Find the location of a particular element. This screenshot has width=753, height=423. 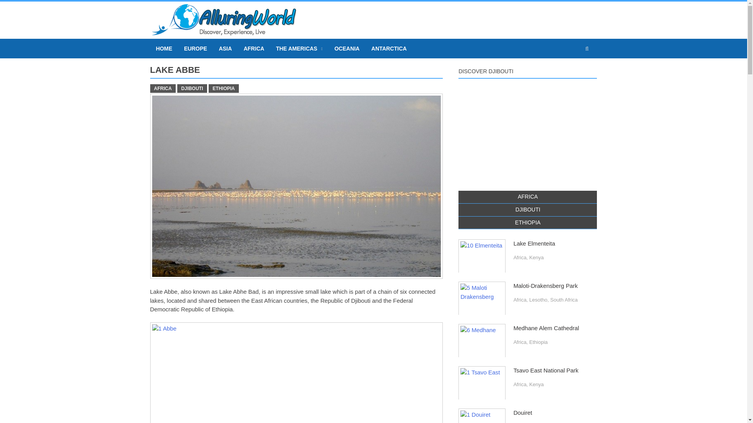

ASIA is located at coordinates (225, 49).